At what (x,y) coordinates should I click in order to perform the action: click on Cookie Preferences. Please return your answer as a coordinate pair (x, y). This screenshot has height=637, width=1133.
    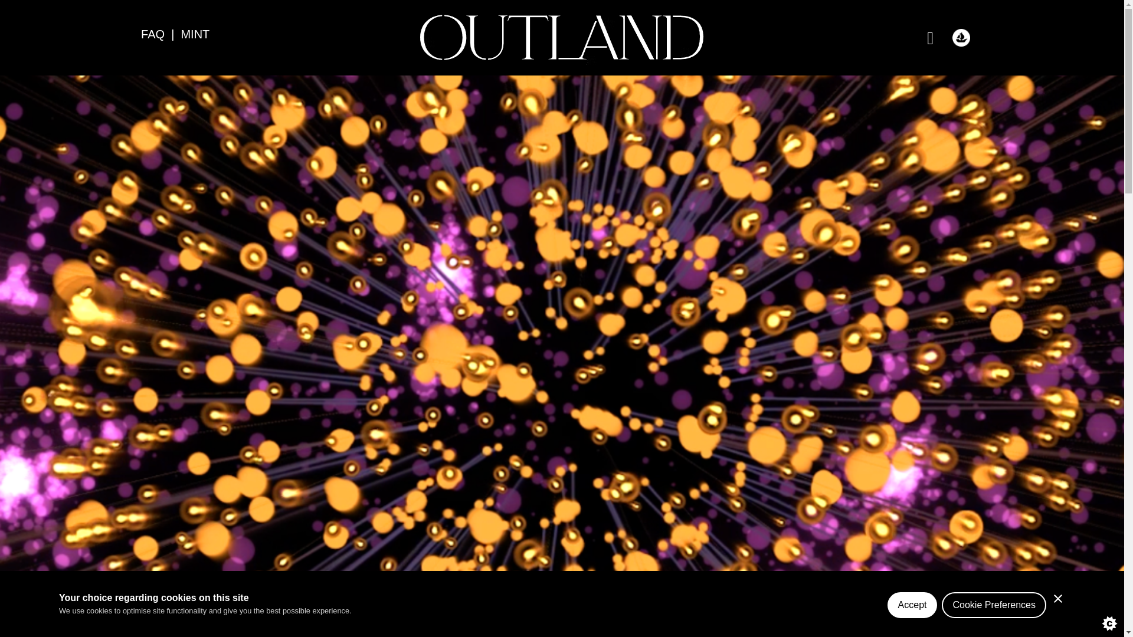
    Looking at the image, I should click on (994, 613).